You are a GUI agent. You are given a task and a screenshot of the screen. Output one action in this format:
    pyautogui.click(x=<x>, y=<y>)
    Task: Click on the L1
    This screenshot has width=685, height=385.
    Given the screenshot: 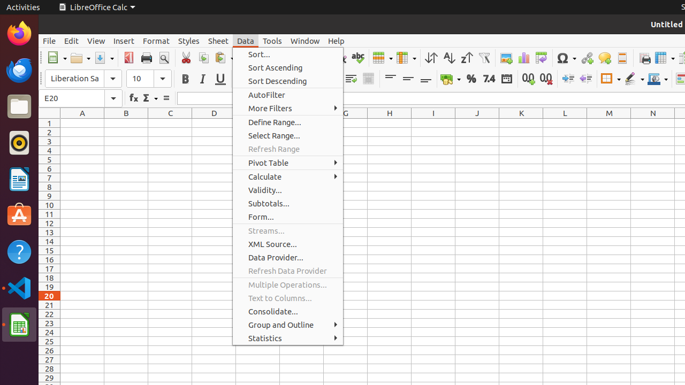 What is the action you would take?
    pyautogui.click(x=565, y=123)
    